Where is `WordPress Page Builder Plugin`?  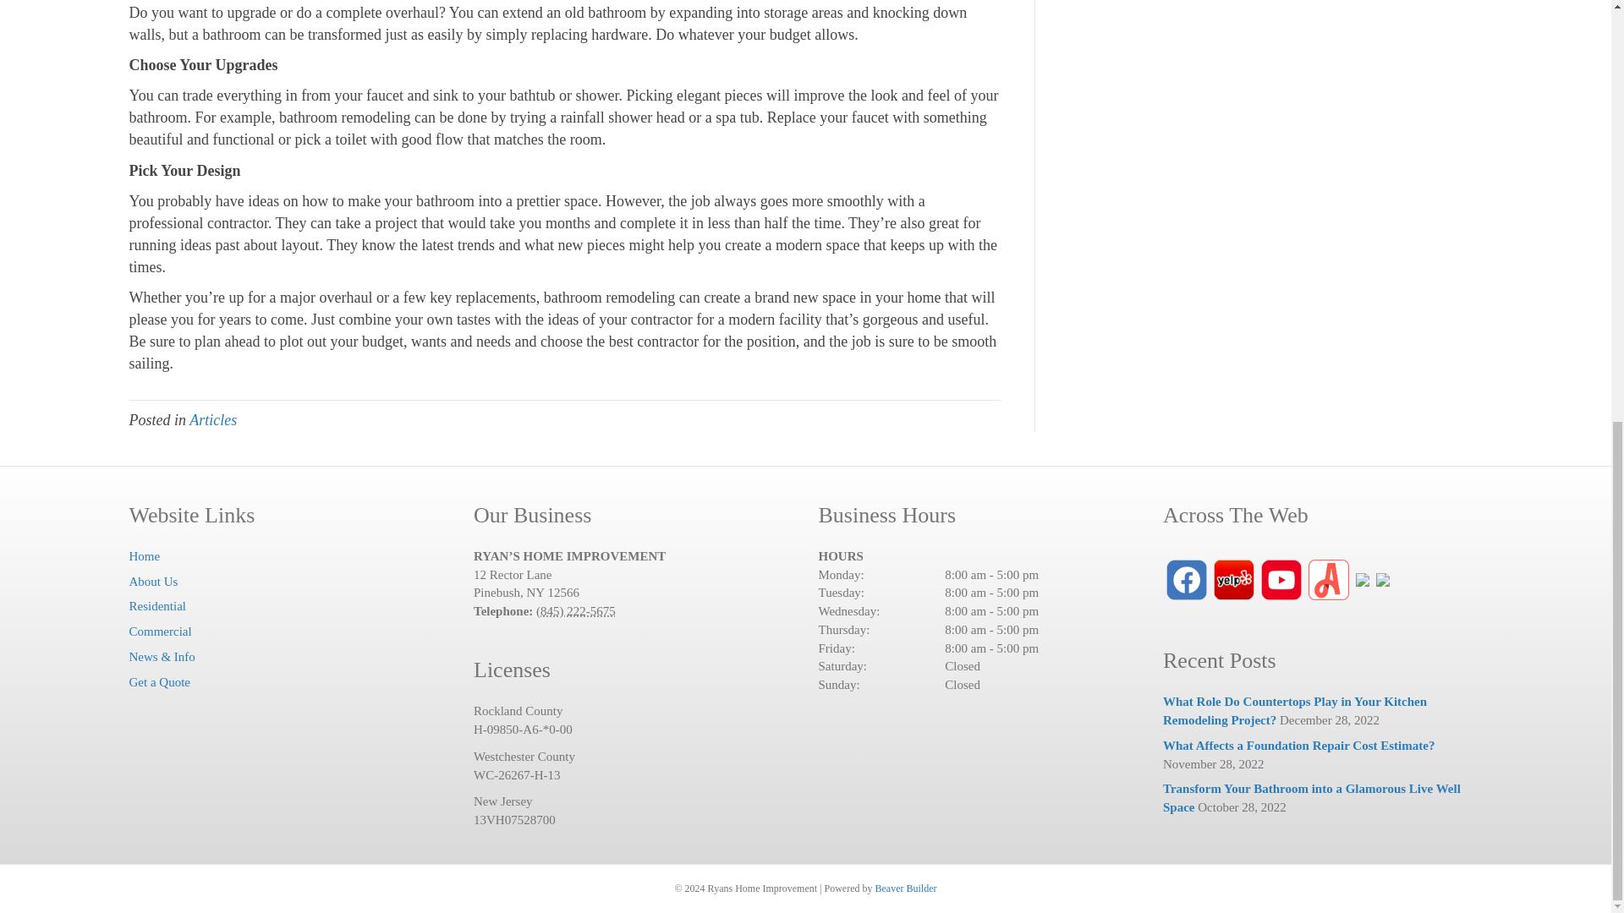
WordPress Page Builder Plugin is located at coordinates (905, 888).